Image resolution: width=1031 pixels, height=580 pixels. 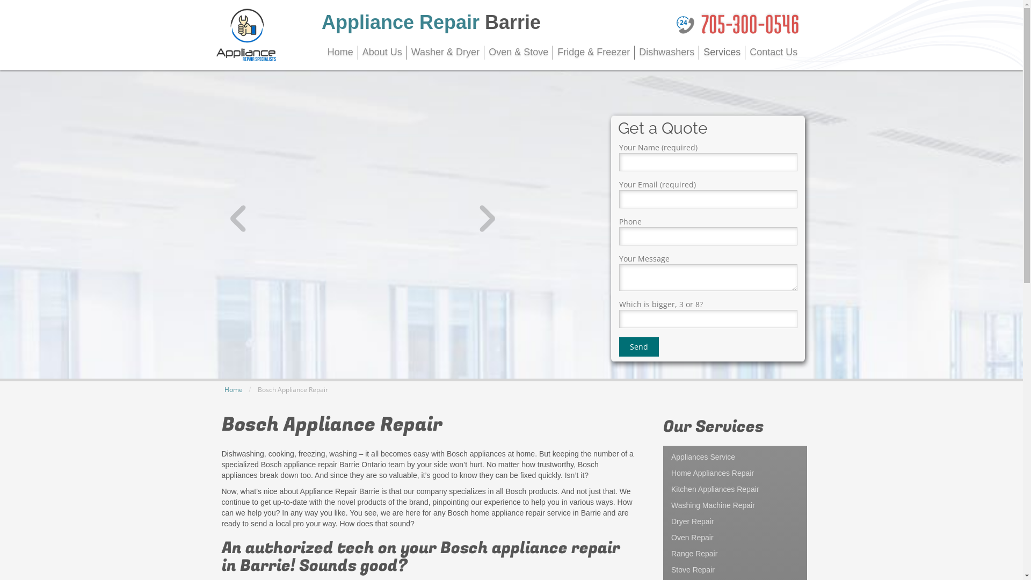 I want to click on Send, so click(x=639, y=347).